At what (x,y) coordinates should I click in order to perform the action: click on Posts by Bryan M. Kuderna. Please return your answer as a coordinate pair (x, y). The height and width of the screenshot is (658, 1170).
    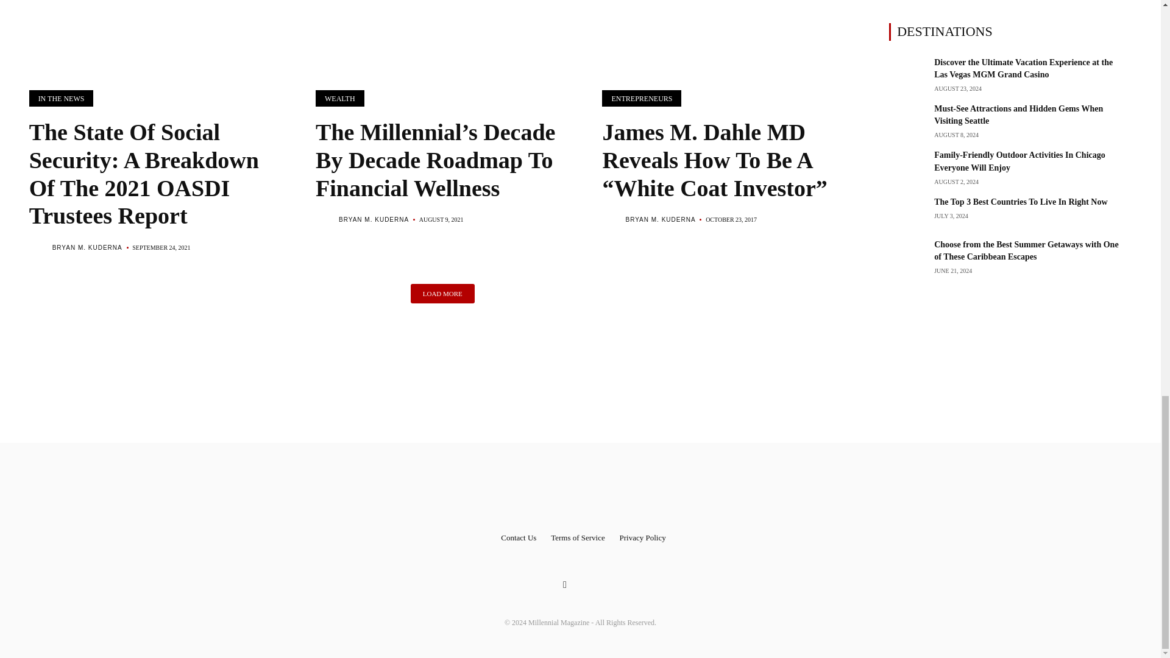
    Looking at the image, I should click on (659, 219).